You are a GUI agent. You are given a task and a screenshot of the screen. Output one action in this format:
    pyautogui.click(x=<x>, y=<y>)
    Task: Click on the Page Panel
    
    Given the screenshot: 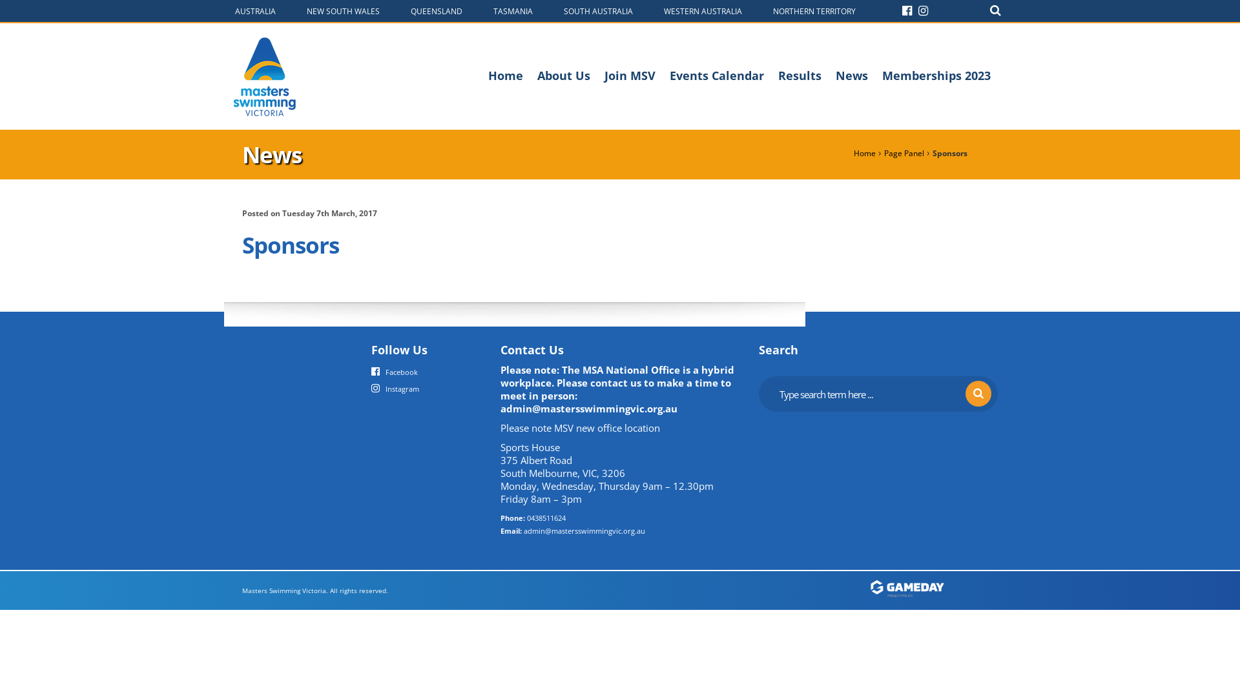 What is the action you would take?
    pyautogui.click(x=904, y=154)
    